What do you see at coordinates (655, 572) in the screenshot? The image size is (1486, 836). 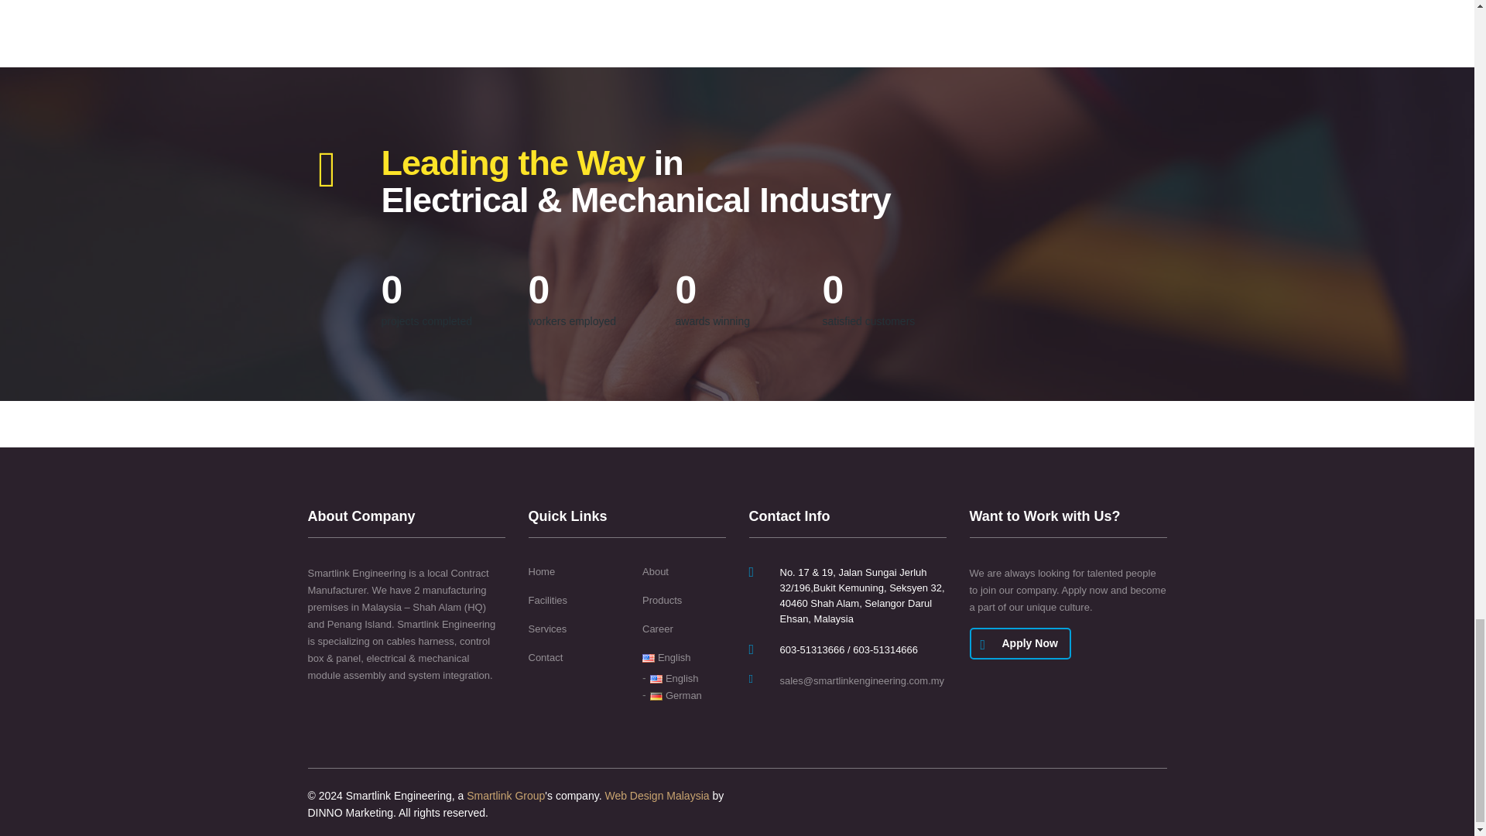 I see `About` at bounding box center [655, 572].